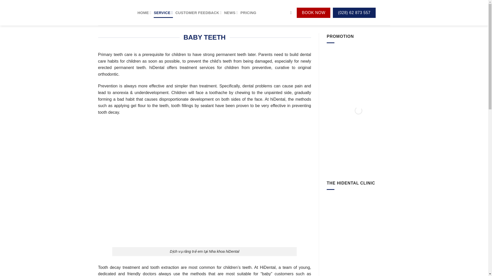 The image size is (492, 276). Describe the element at coordinates (163, 13) in the screenshot. I see `SERVICE` at that location.